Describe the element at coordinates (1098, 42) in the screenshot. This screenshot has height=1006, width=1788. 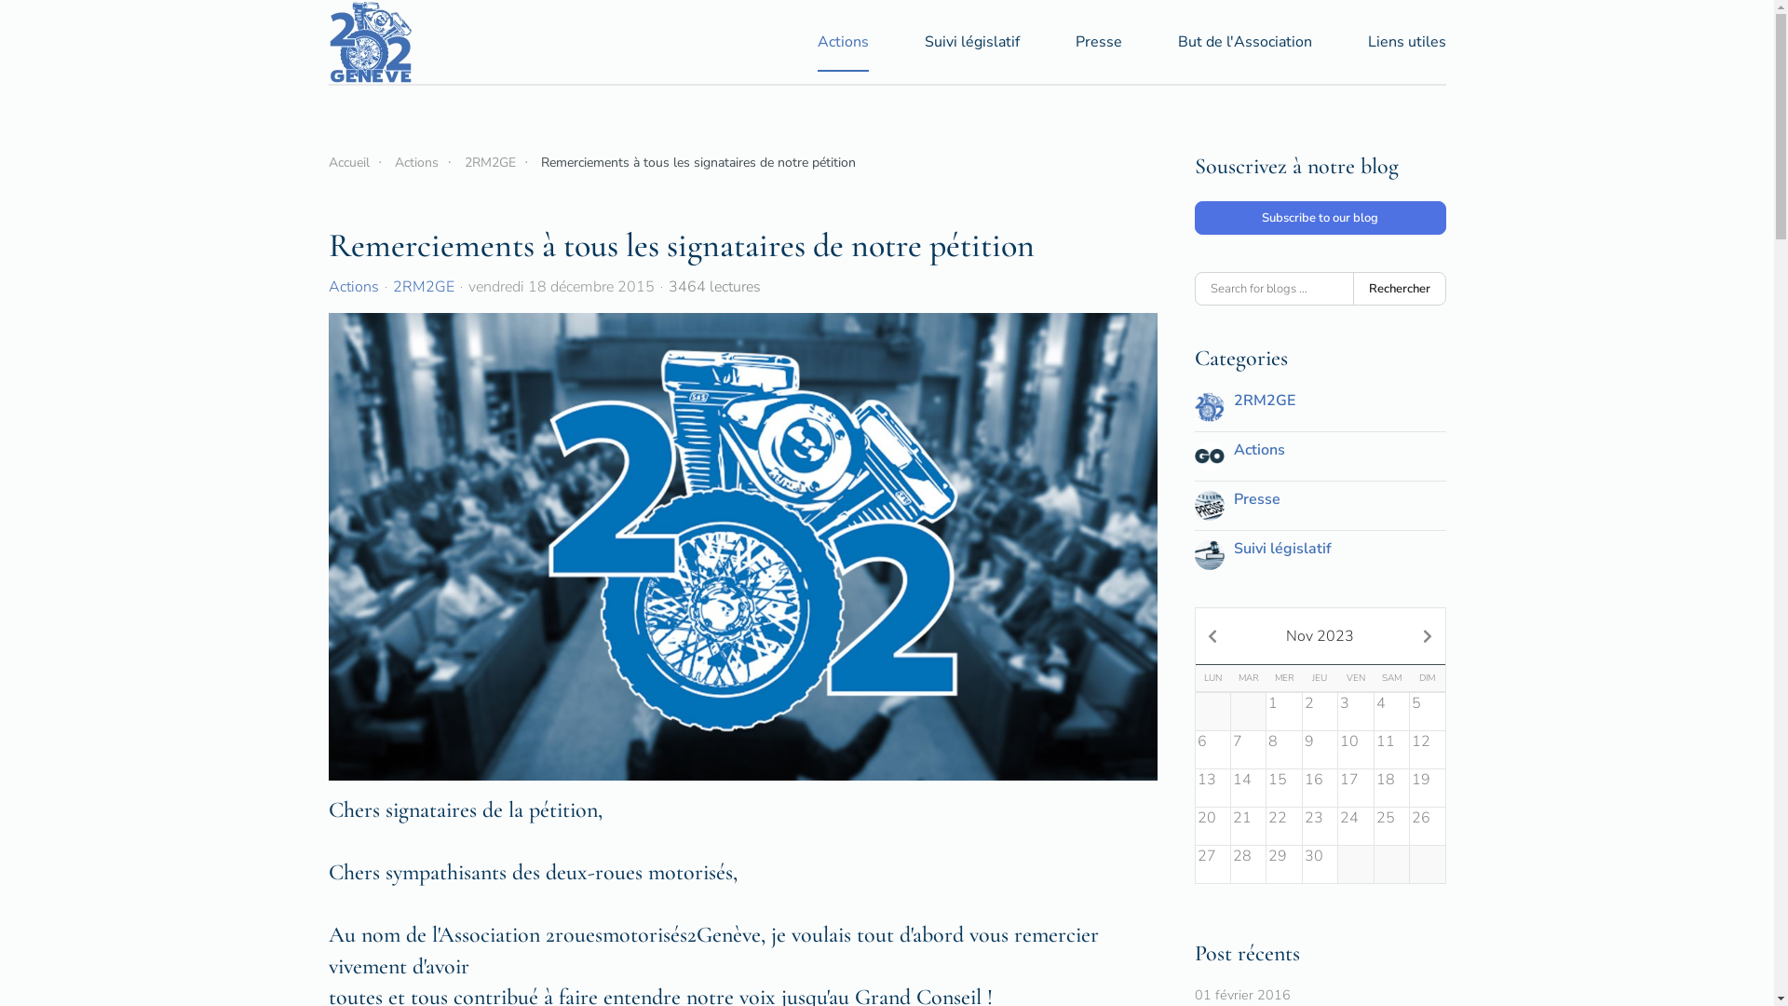
I see `Presse` at that location.